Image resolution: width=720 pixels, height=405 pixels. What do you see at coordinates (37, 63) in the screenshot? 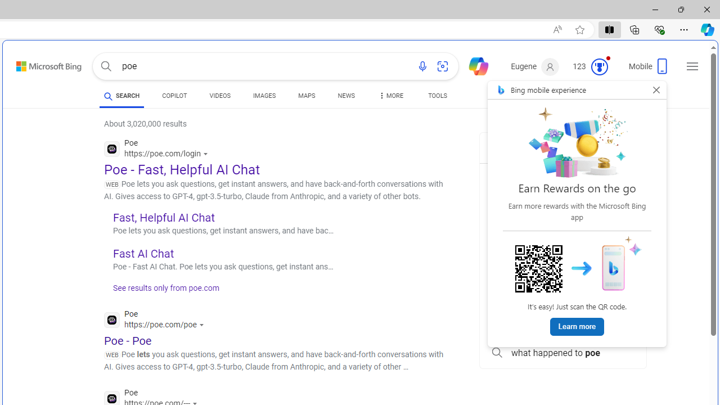
I see `Skip to content` at bounding box center [37, 63].